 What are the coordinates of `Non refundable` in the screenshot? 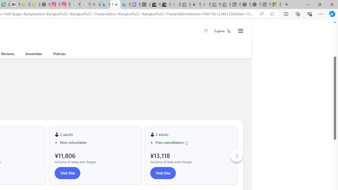 It's located at (98, 142).